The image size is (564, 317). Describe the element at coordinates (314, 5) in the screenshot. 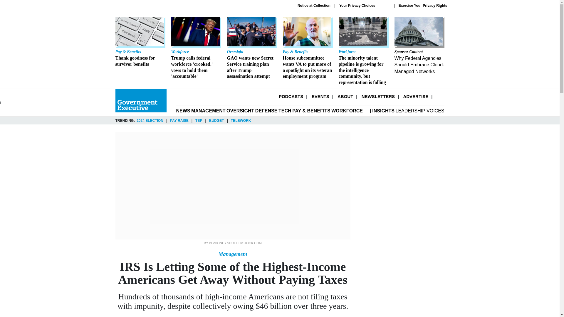

I see `Notice at Collection` at that location.